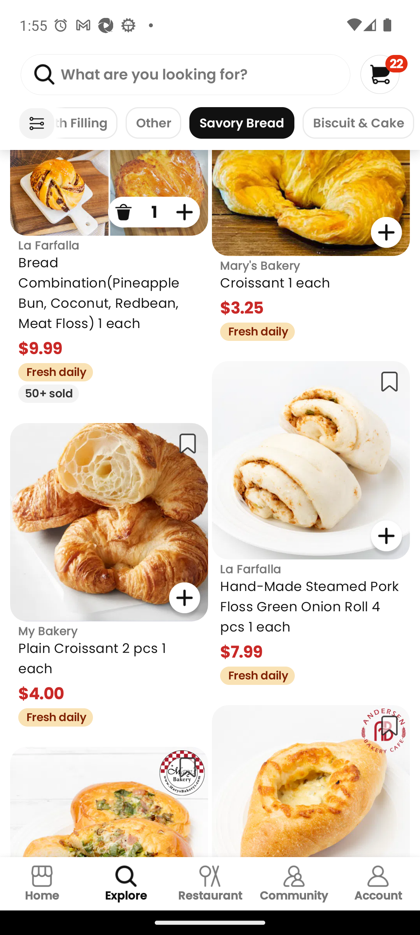  I want to click on Fresh daily, so click(254, 330).